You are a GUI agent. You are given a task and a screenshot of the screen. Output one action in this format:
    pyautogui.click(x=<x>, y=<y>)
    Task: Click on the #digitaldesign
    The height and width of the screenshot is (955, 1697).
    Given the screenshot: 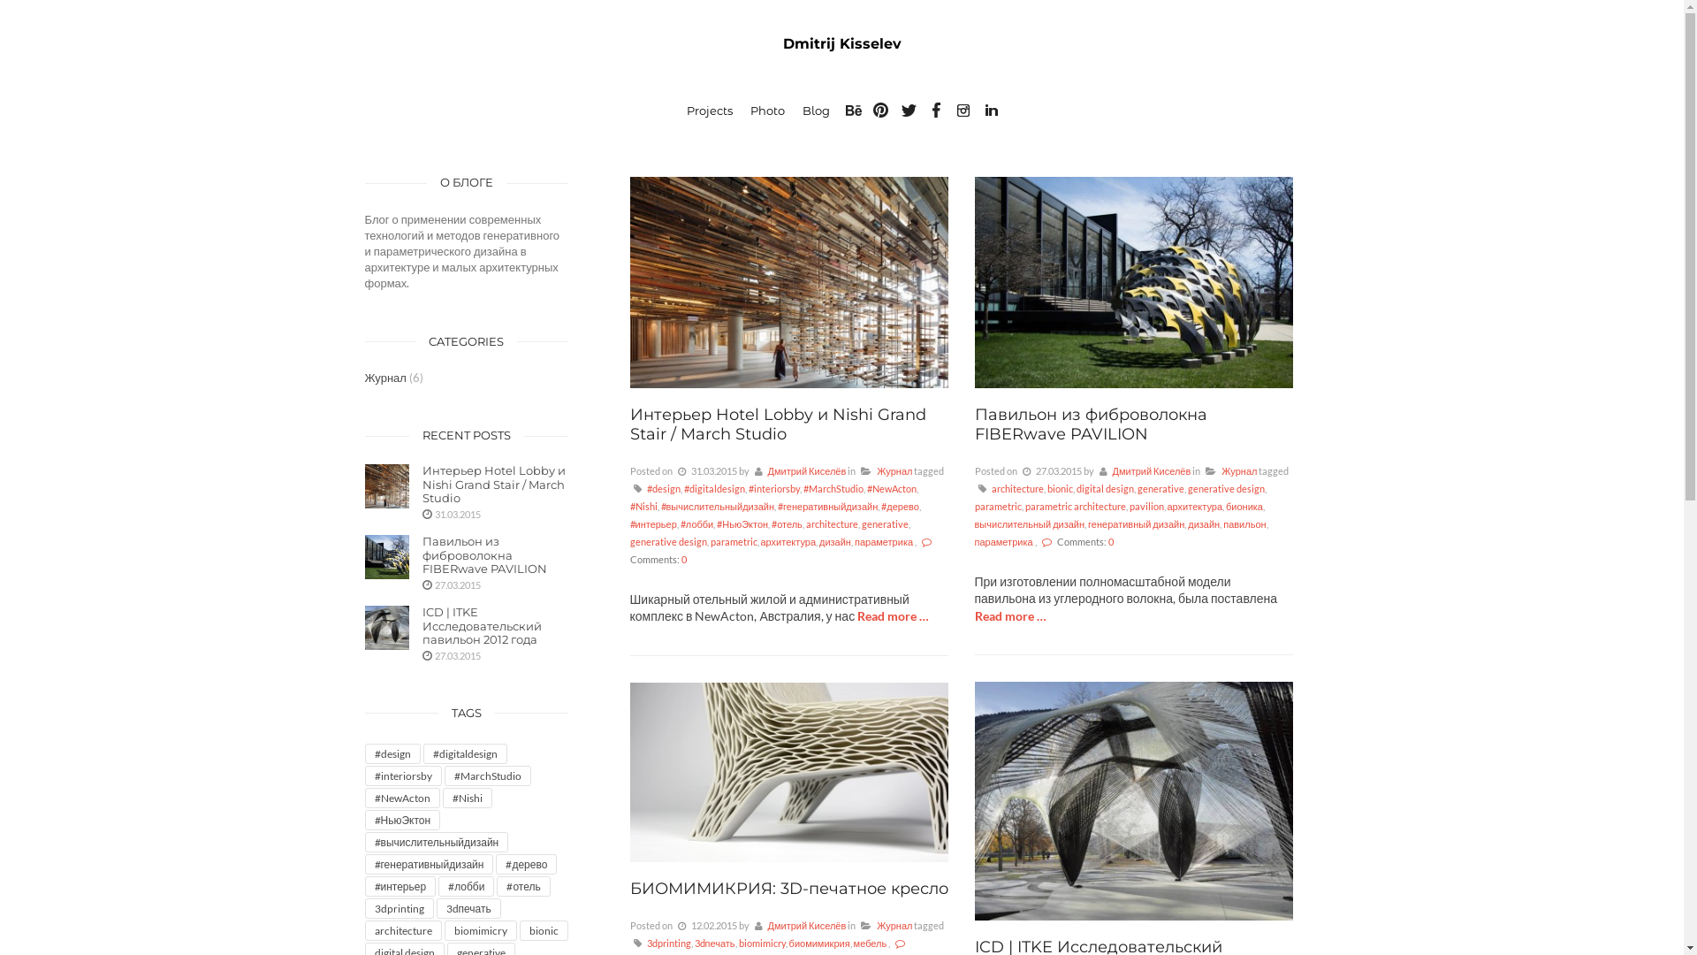 What is the action you would take?
    pyautogui.click(x=714, y=488)
    